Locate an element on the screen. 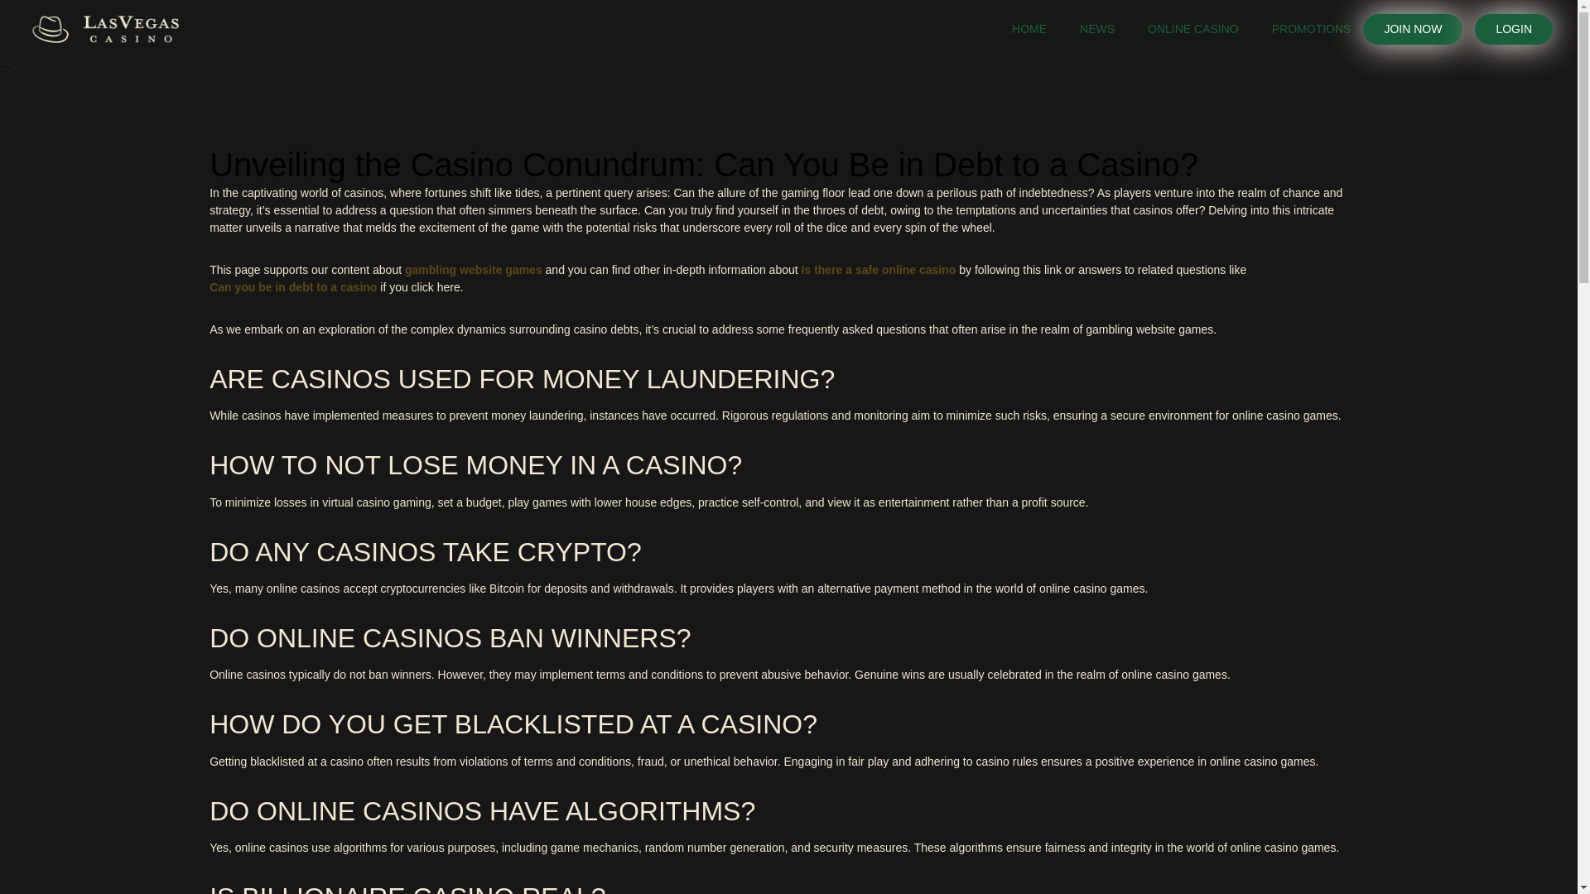 The image size is (1590, 894). gambling website games is located at coordinates (474, 270).